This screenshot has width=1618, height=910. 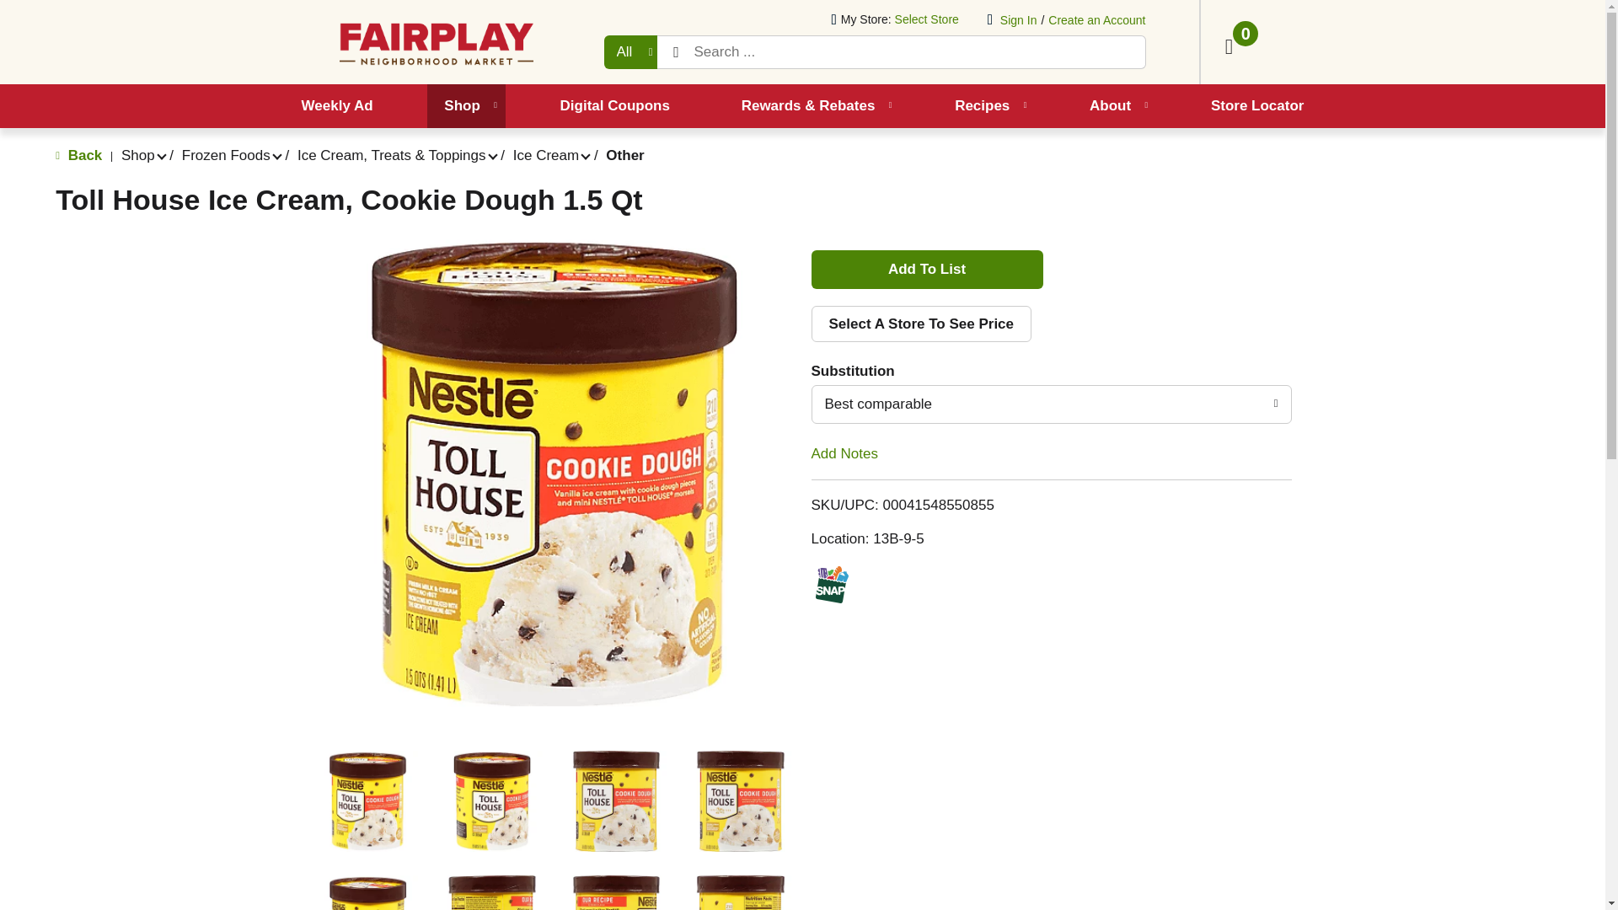 What do you see at coordinates (337, 106) in the screenshot?
I see `Weekly Ad` at bounding box center [337, 106].